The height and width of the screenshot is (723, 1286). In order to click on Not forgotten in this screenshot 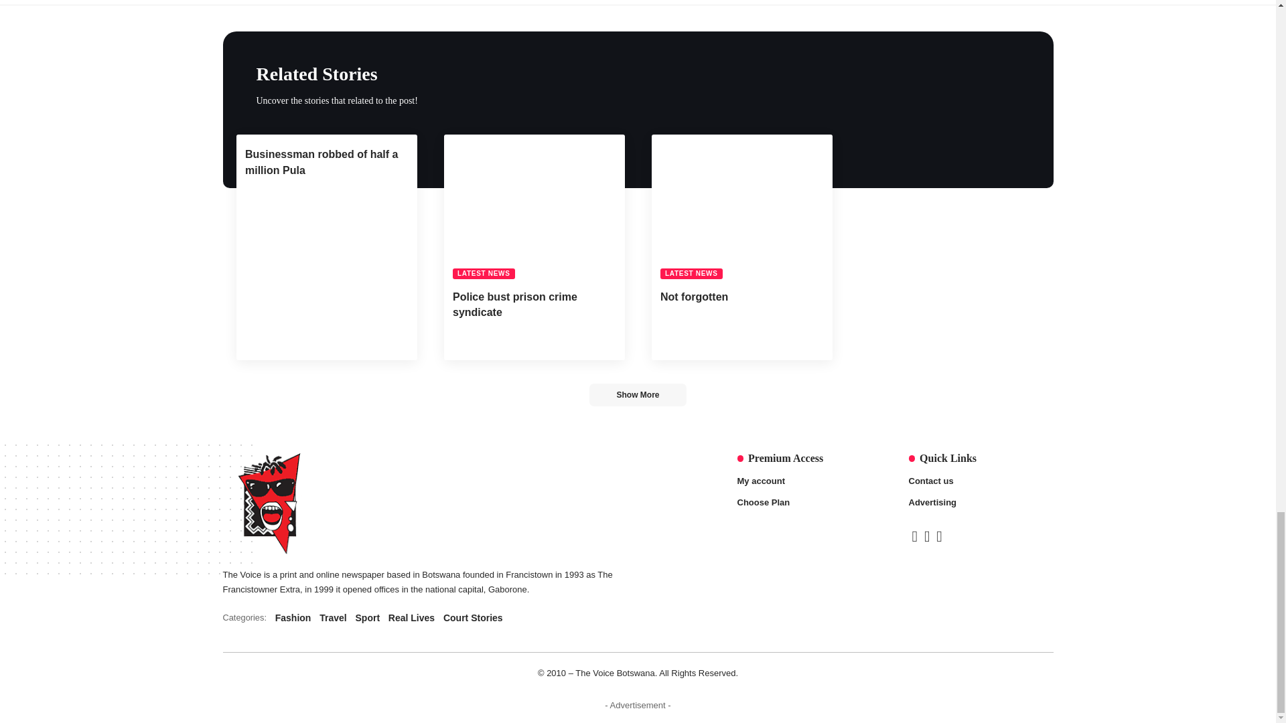, I will do `click(741, 206)`.